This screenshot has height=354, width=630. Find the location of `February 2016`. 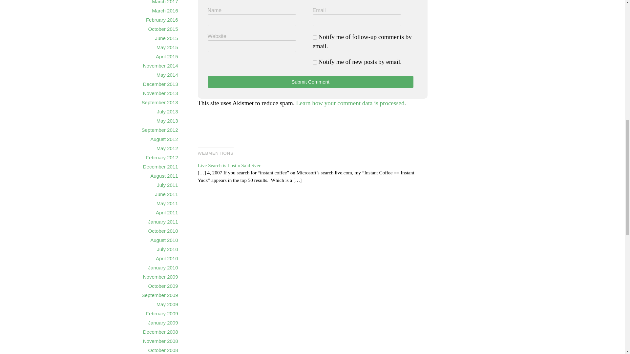

February 2016 is located at coordinates (162, 20).